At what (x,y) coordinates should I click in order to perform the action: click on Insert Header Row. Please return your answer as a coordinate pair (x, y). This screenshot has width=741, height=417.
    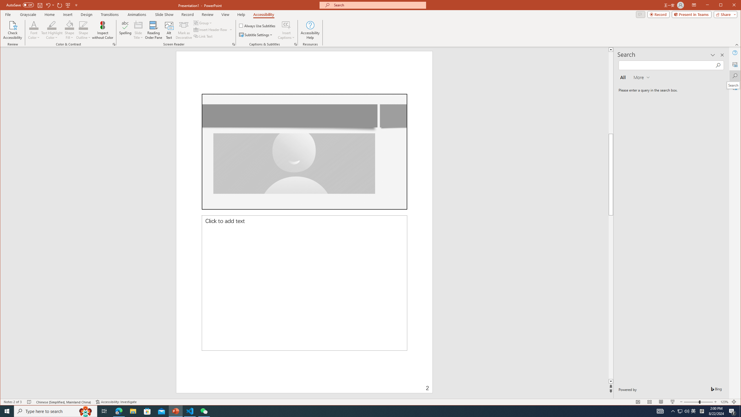
    Looking at the image, I should click on (211, 30).